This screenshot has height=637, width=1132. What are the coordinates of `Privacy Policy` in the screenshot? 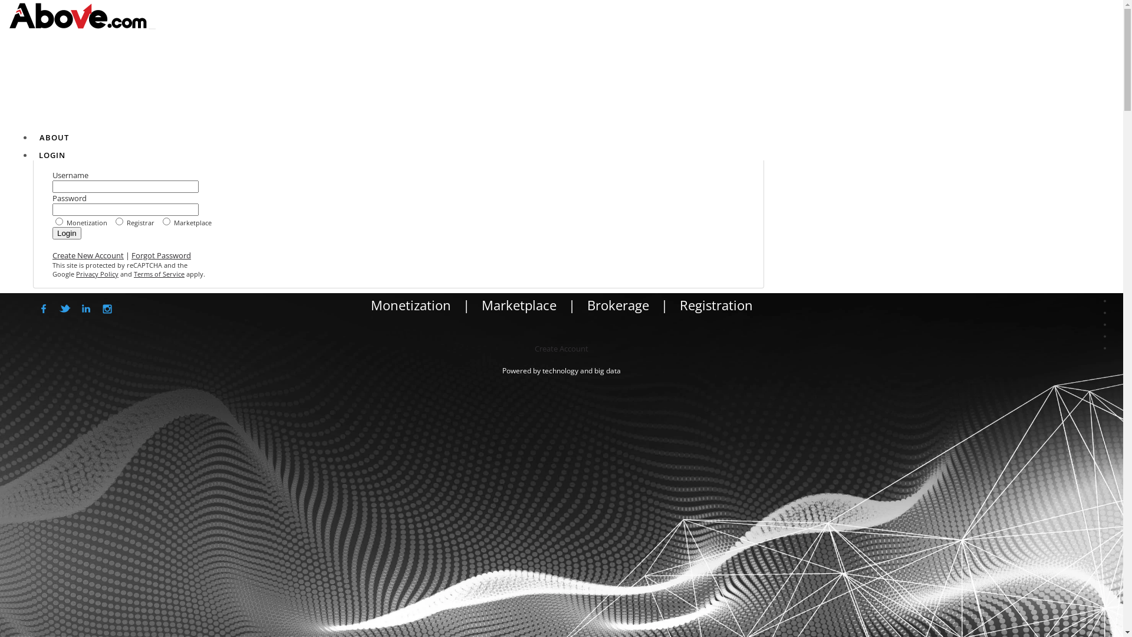 It's located at (97, 274).